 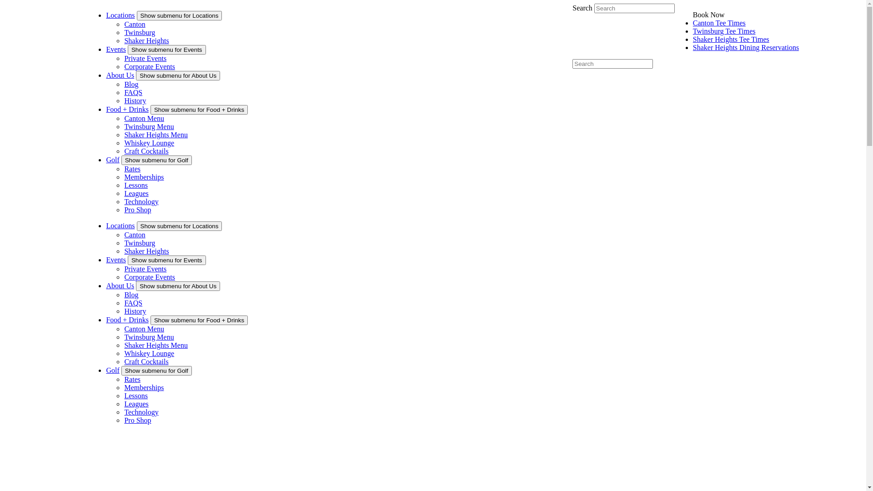 I want to click on Shaker Heights, so click(x=146, y=251).